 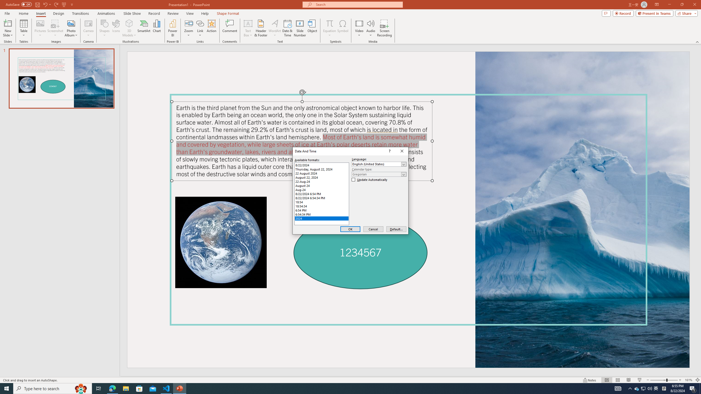 What do you see at coordinates (89, 28) in the screenshot?
I see `Running applications` at bounding box center [89, 28].